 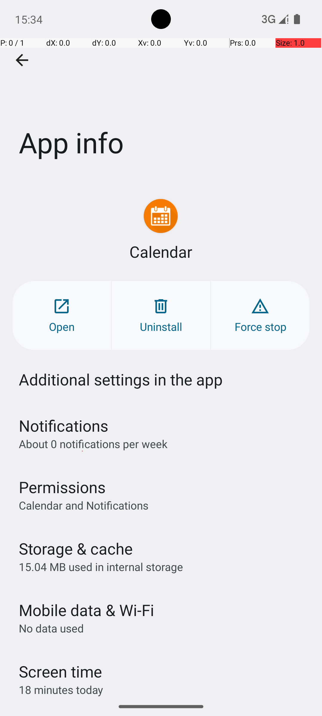 What do you see at coordinates (121, 379) in the screenshot?
I see `Additional settings in the app` at bounding box center [121, 379].